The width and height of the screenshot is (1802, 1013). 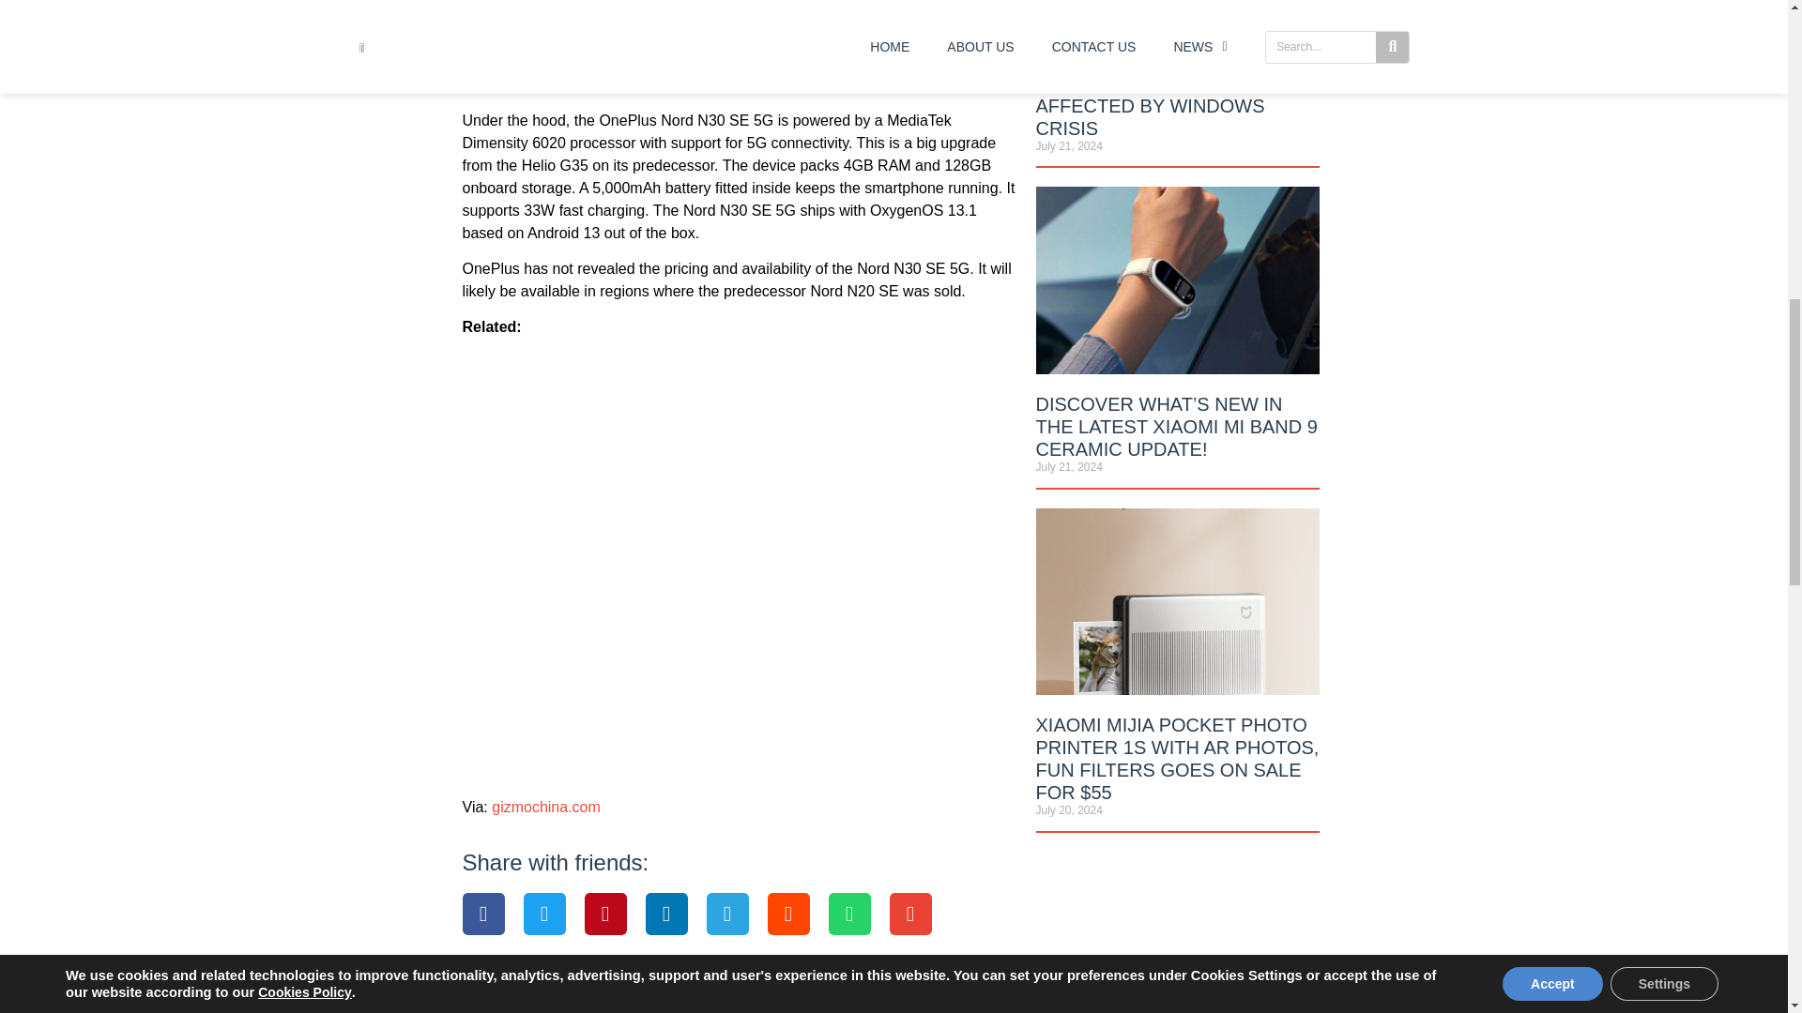 I want to click on gizmochina.com, so click(x=546, y=807).